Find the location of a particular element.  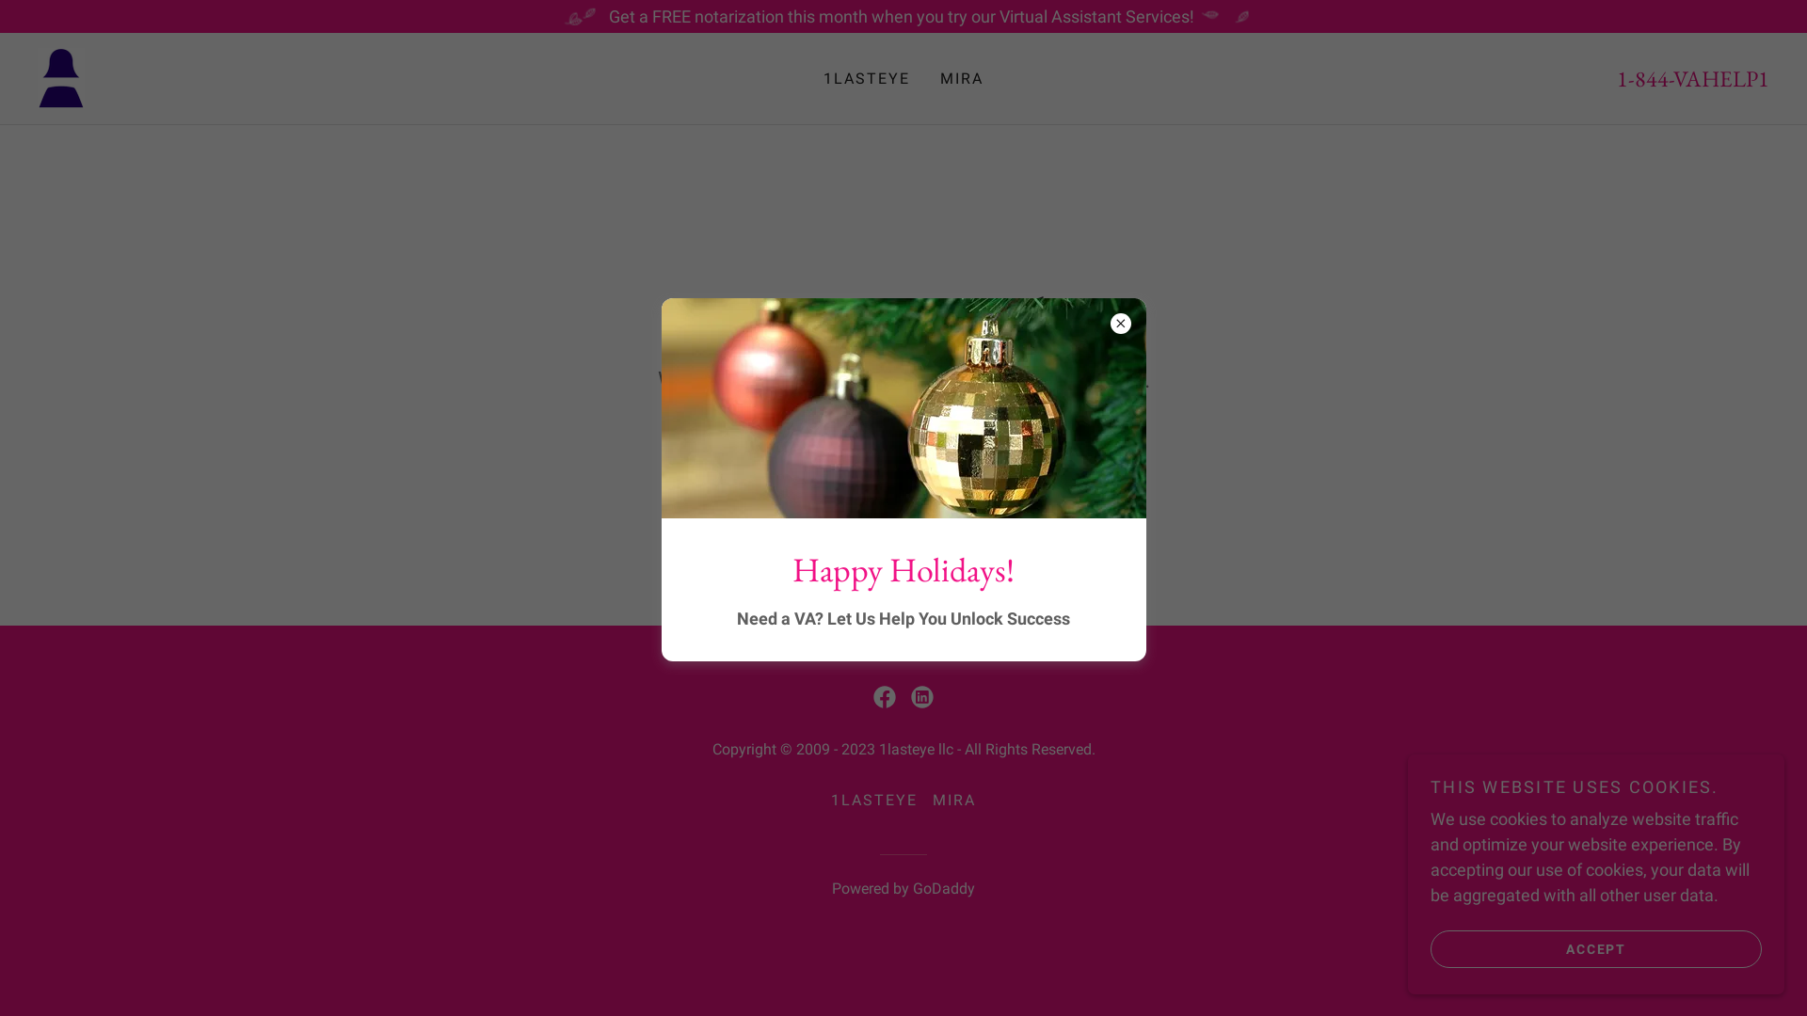

GO TO HOME PAGE is located at coordinates (903, 446).